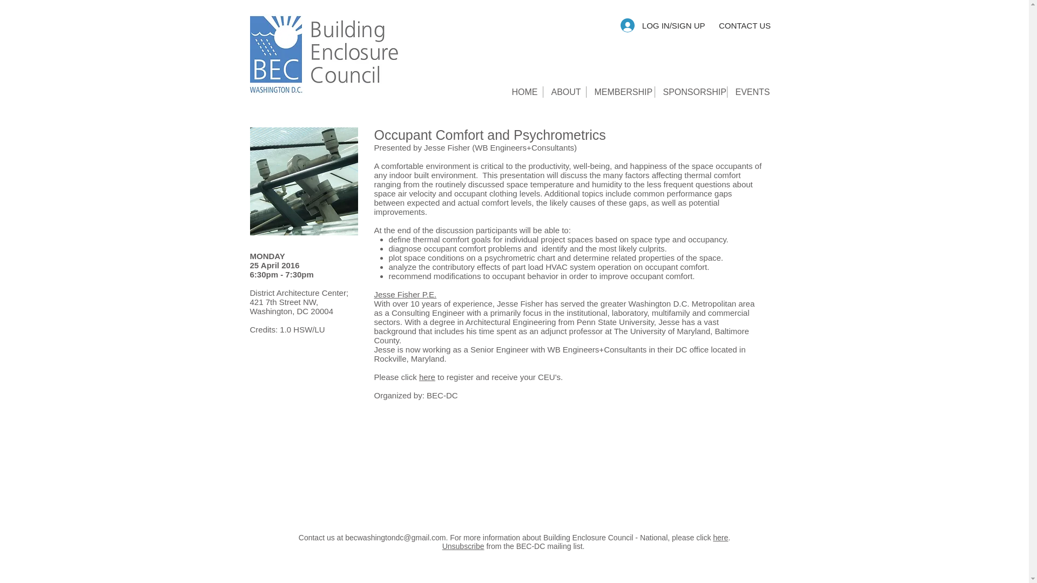 This screenshot has width=1037, height=583. I want to click on here, so click(720, 538).